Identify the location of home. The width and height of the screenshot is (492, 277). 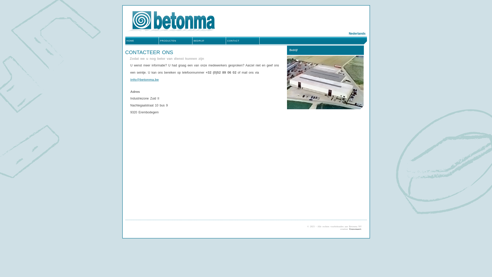
(142, 41).